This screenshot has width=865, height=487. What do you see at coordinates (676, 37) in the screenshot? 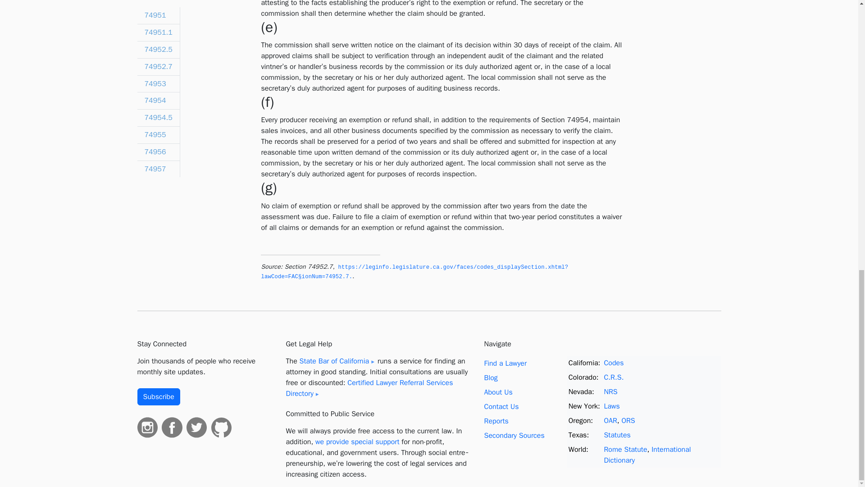
I see `Advertisement` at bounding box center [676, 37].